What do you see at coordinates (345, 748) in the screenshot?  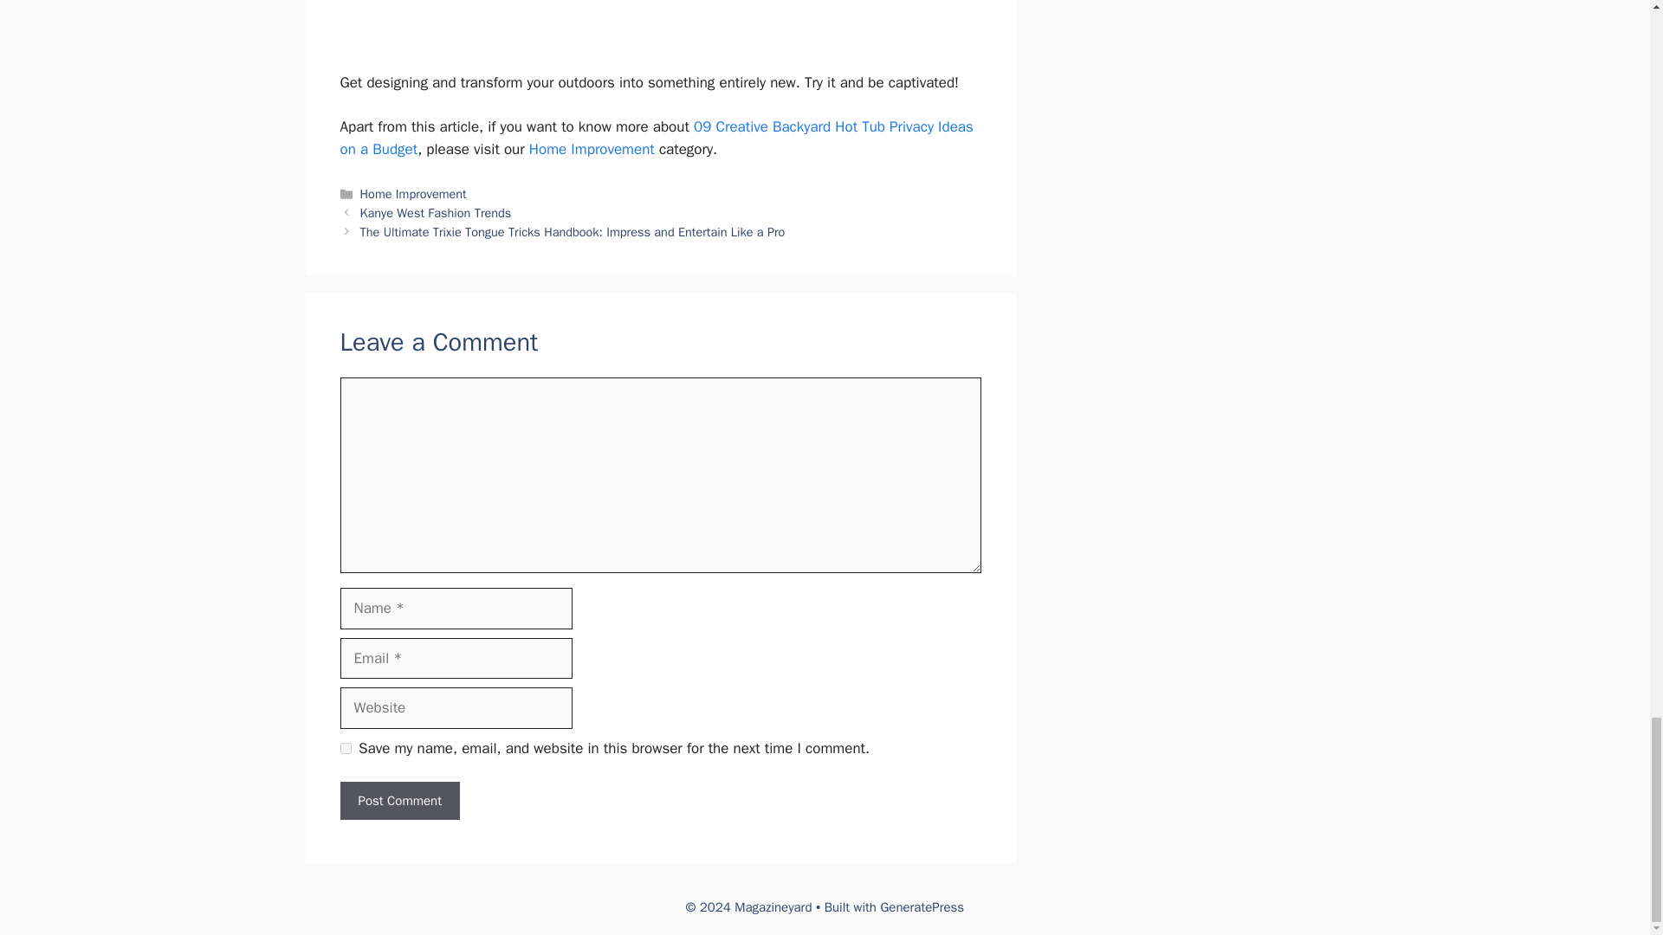 I see `yes` at bounding box center [345, 748].